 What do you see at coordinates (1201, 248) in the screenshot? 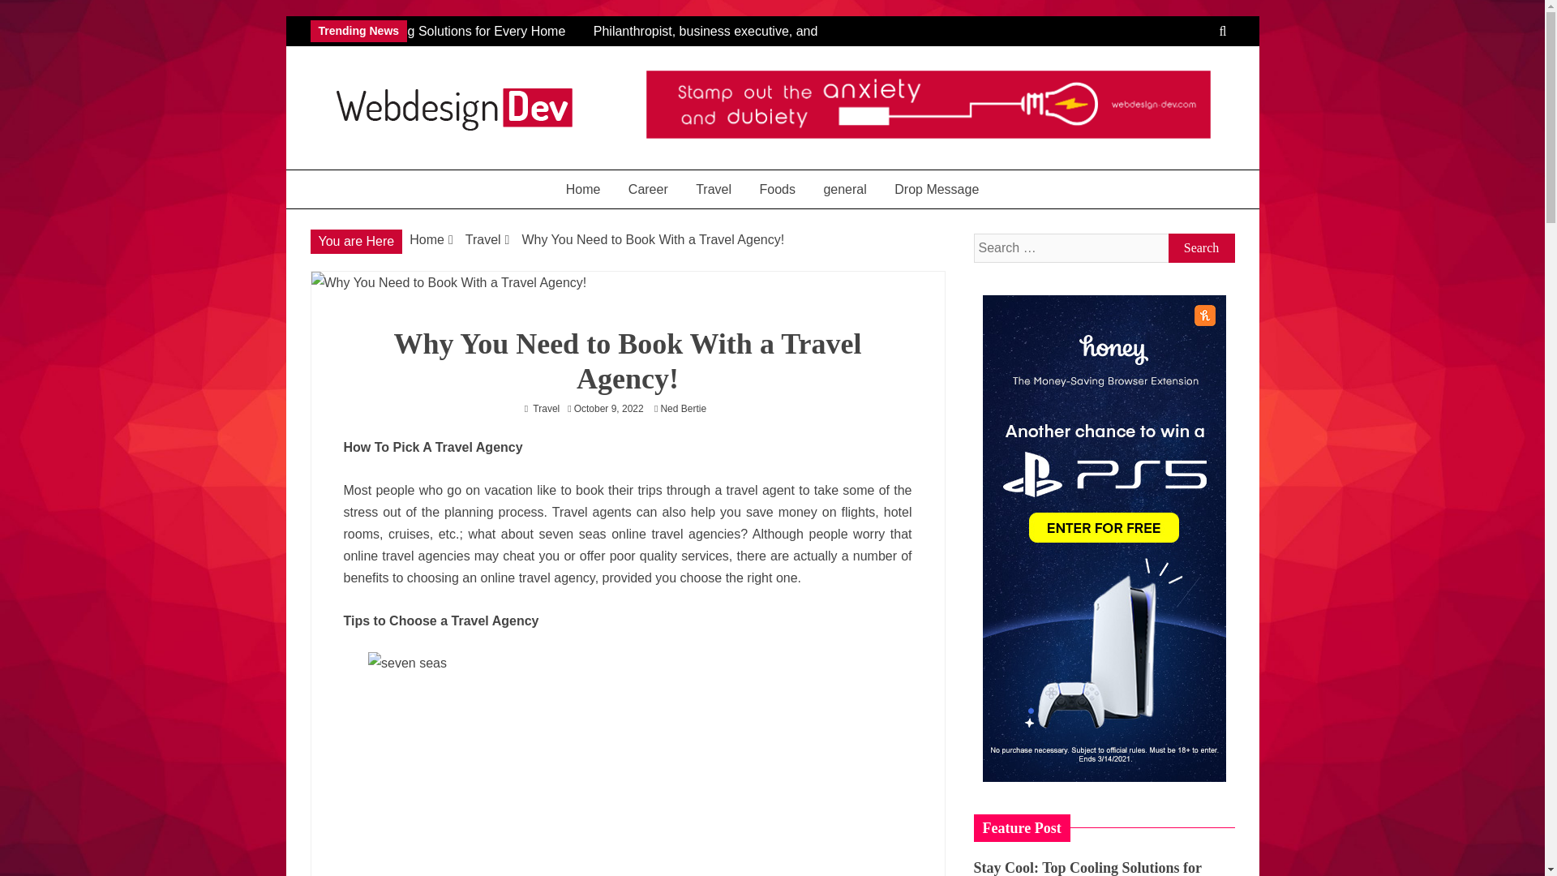
I see `Search` at bounding box center [1201, 248].